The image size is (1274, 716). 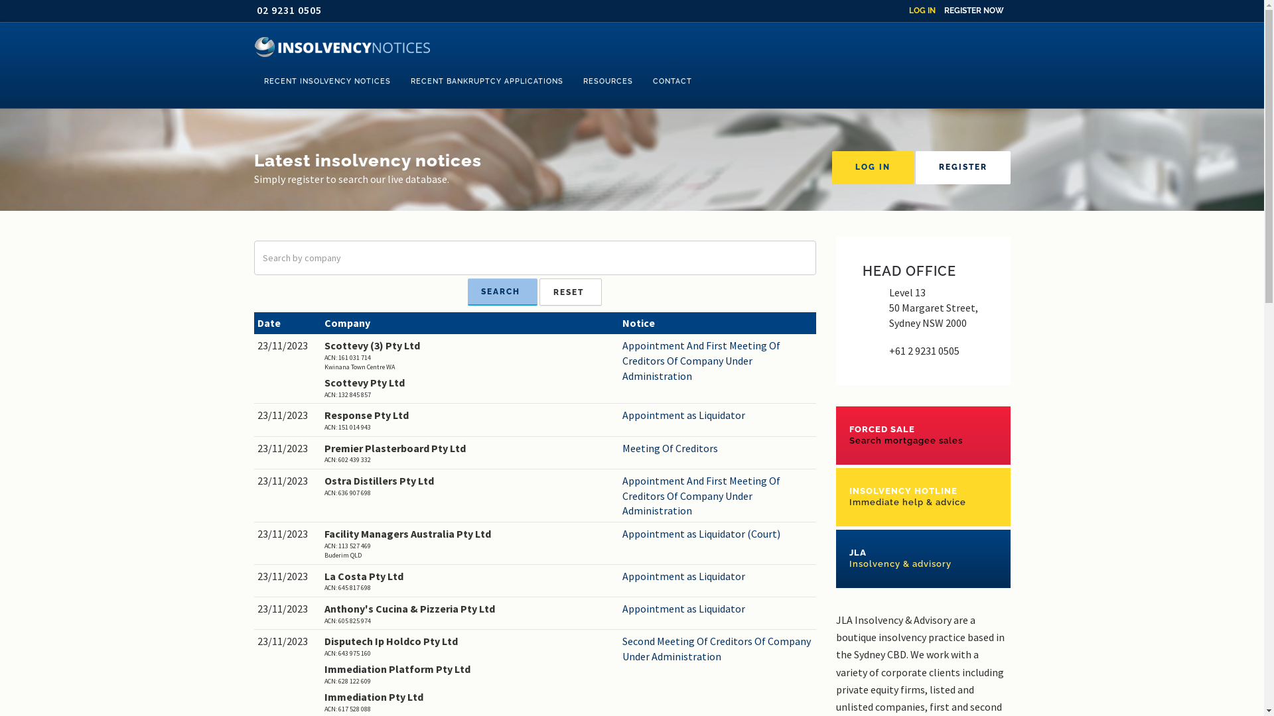 I want to click on CONTACT, so click(x=672, y=82).